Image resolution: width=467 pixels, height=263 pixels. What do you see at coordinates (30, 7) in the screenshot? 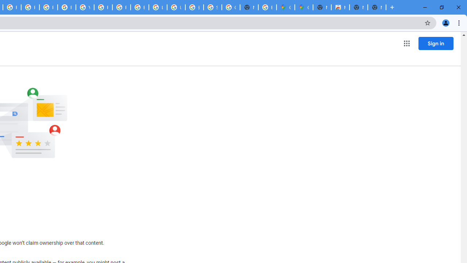
I see `Privacy Help Center - Policies Help` at bounding box center [30, 7].